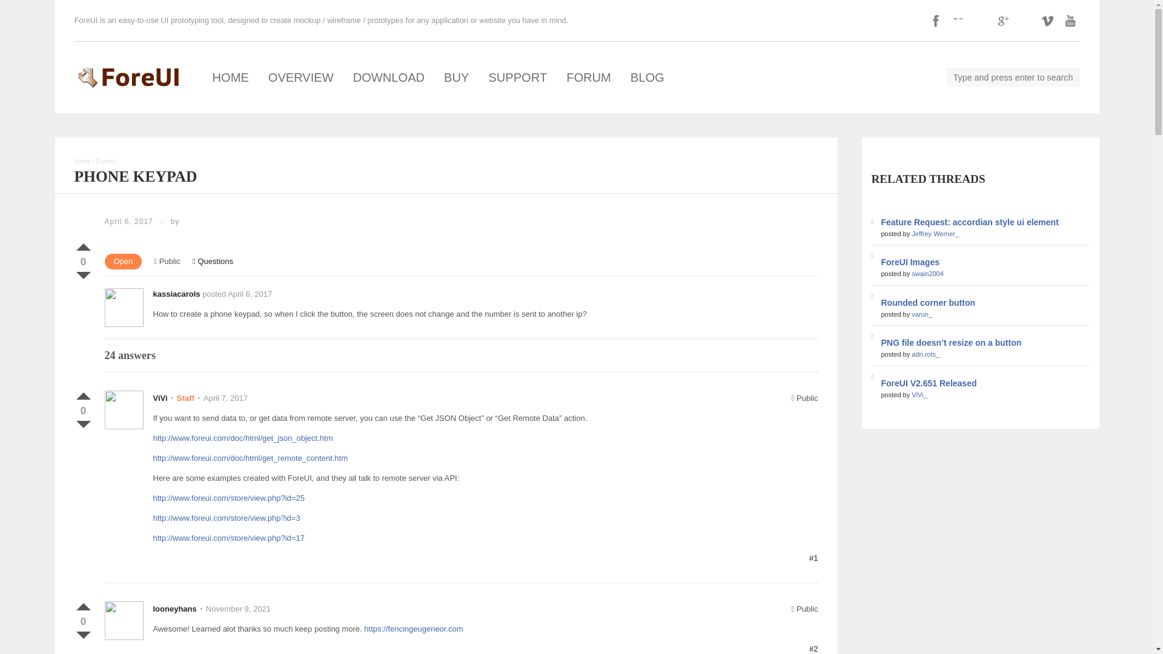 The width and height of the screenshot is (1163, 654). I want to click on VOTE DOWN, so click(82, 272).